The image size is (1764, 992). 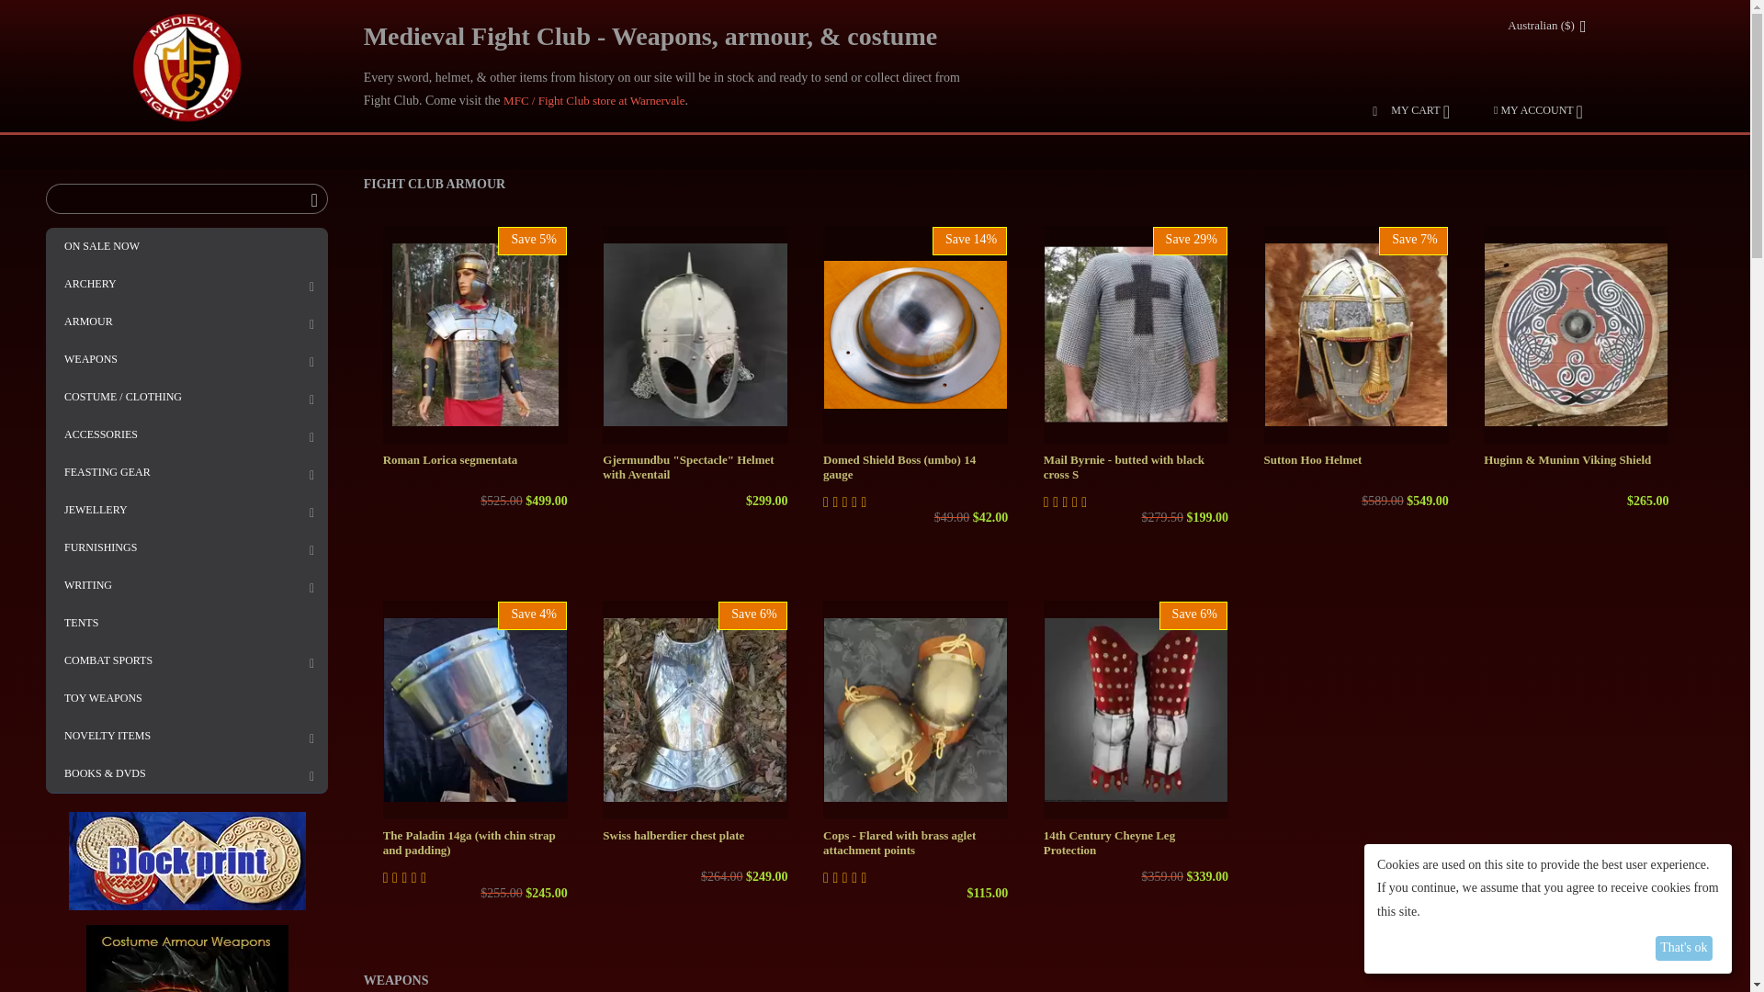 I want to click on MY ACCOUNT, so click(x=1538, y=110).